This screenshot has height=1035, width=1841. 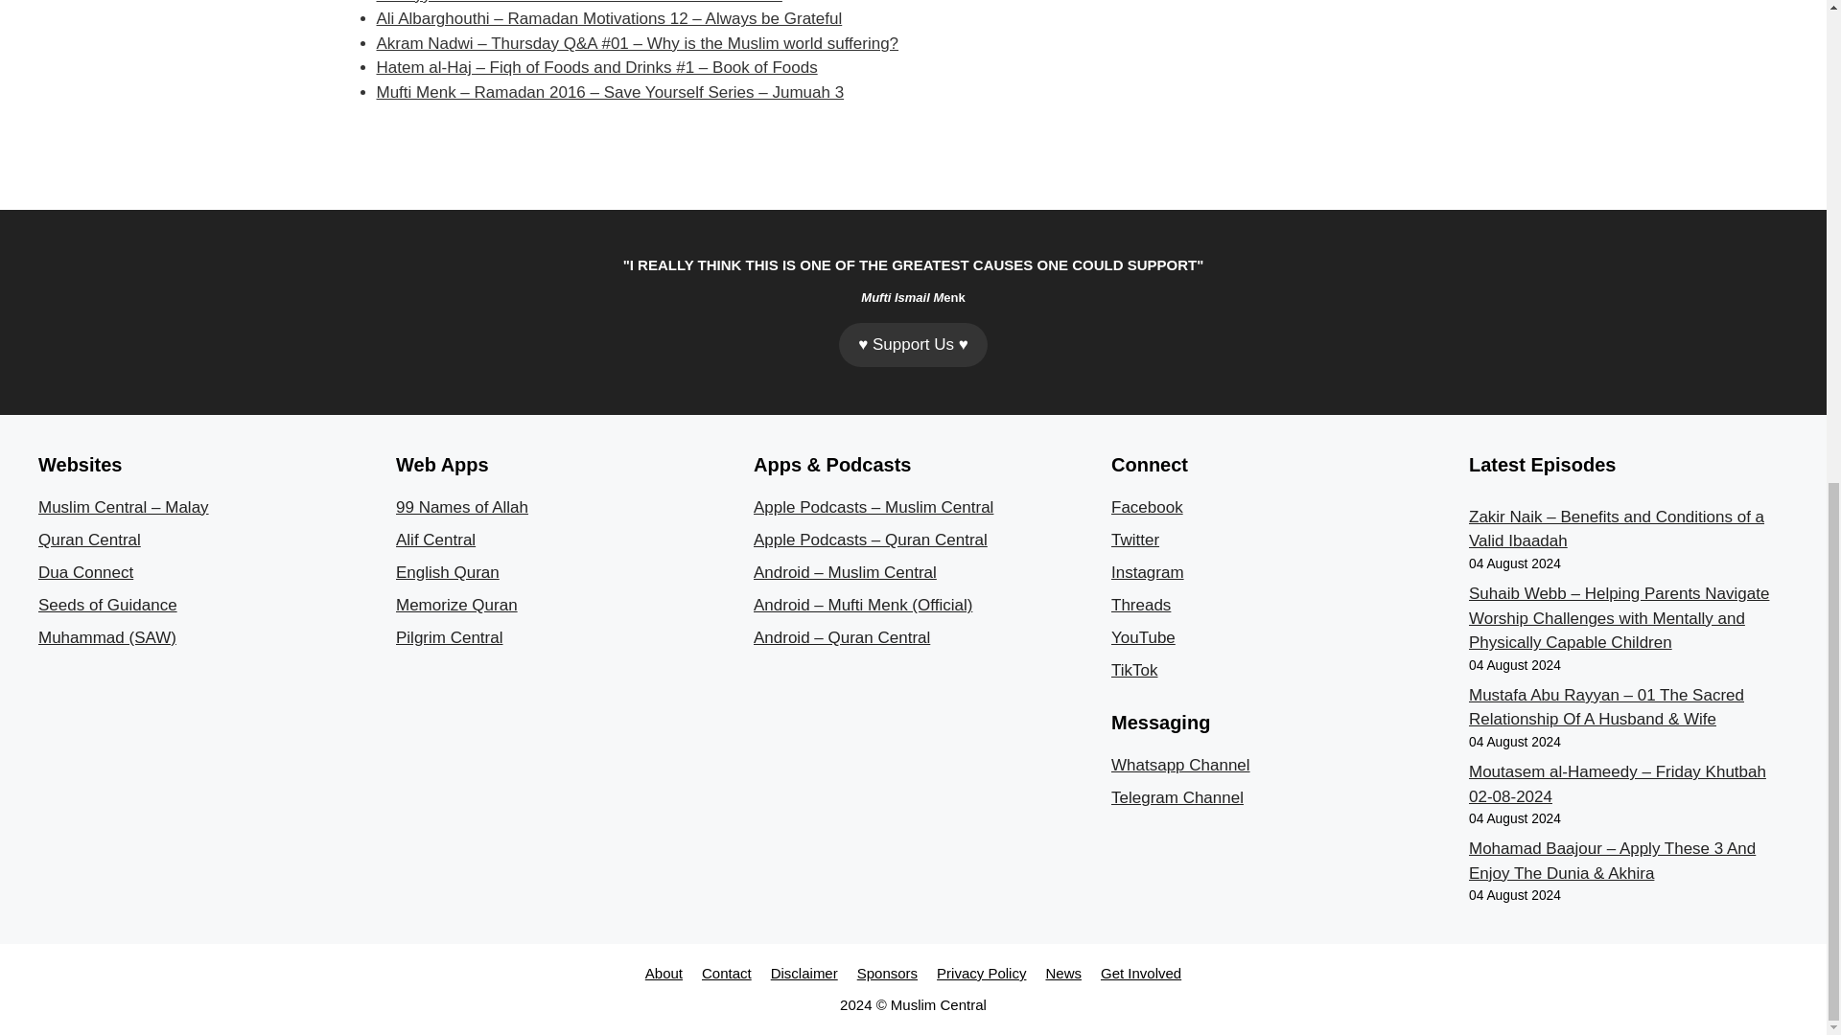 I want to click on Memorize Quran, so click(x=456, y=606).